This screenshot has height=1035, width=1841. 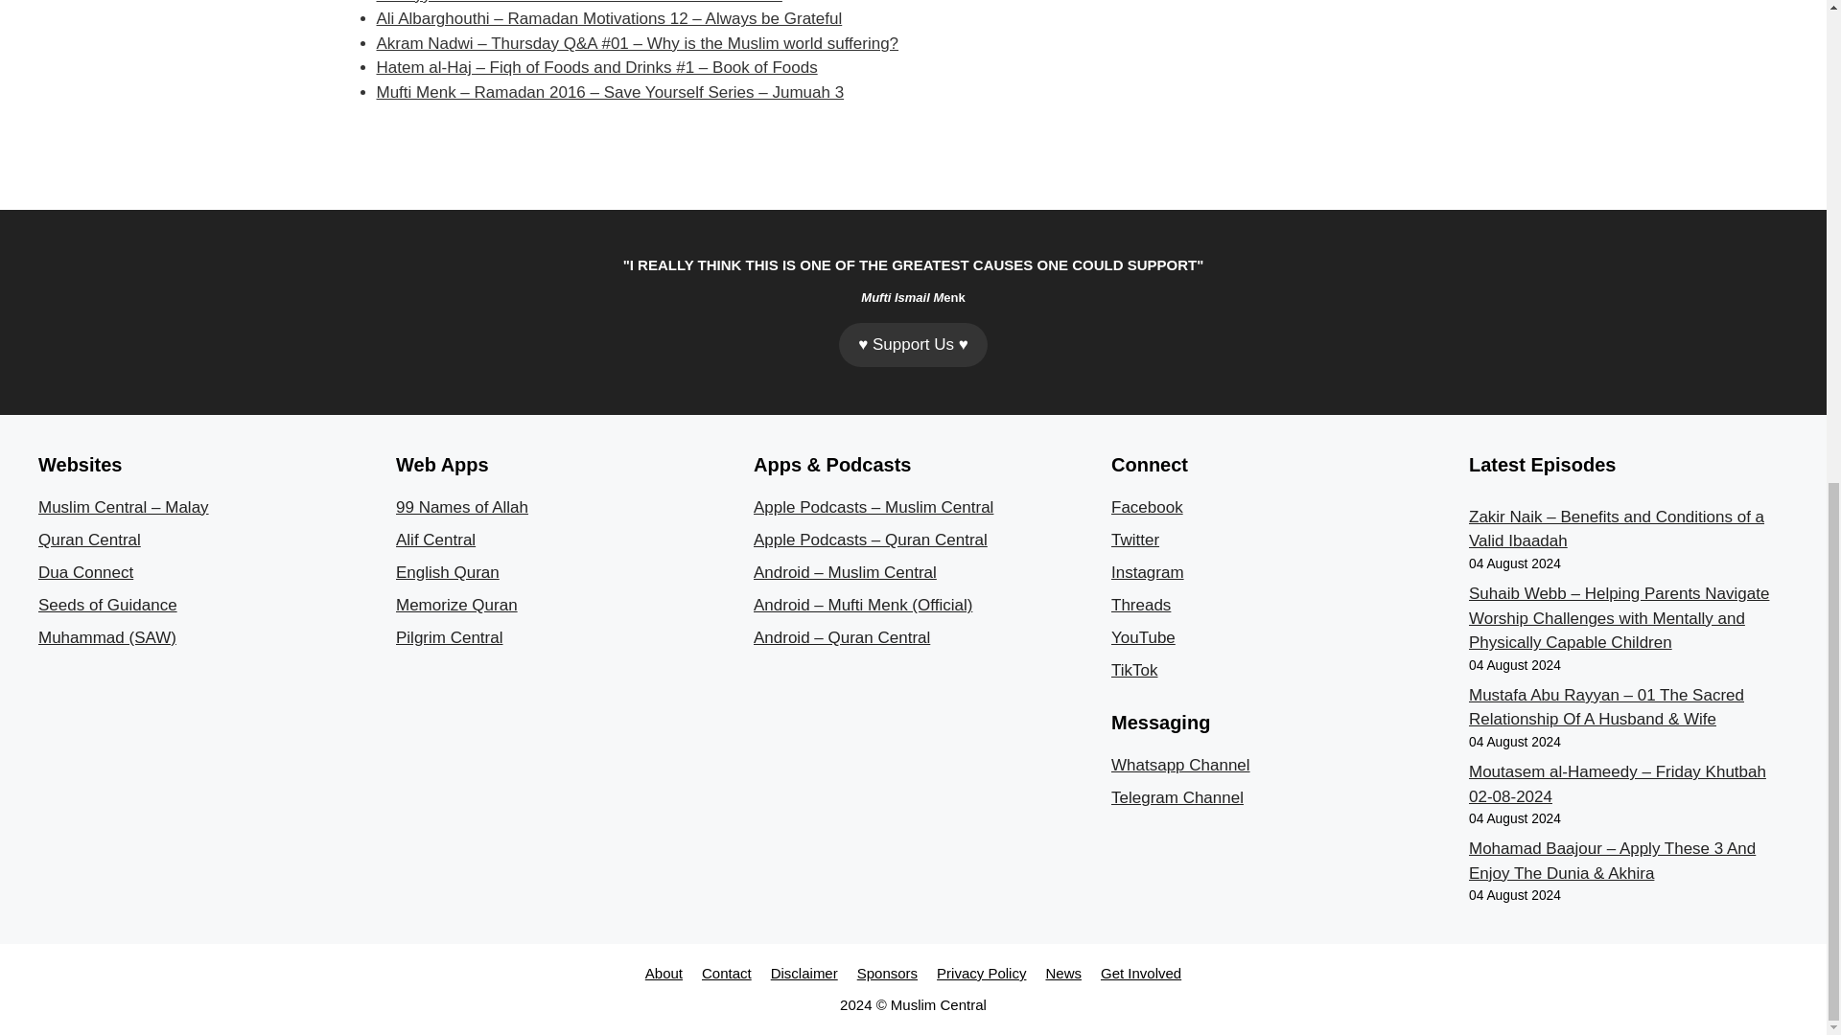 I want to click on Memorize Quran, so click(x=456, y=606).